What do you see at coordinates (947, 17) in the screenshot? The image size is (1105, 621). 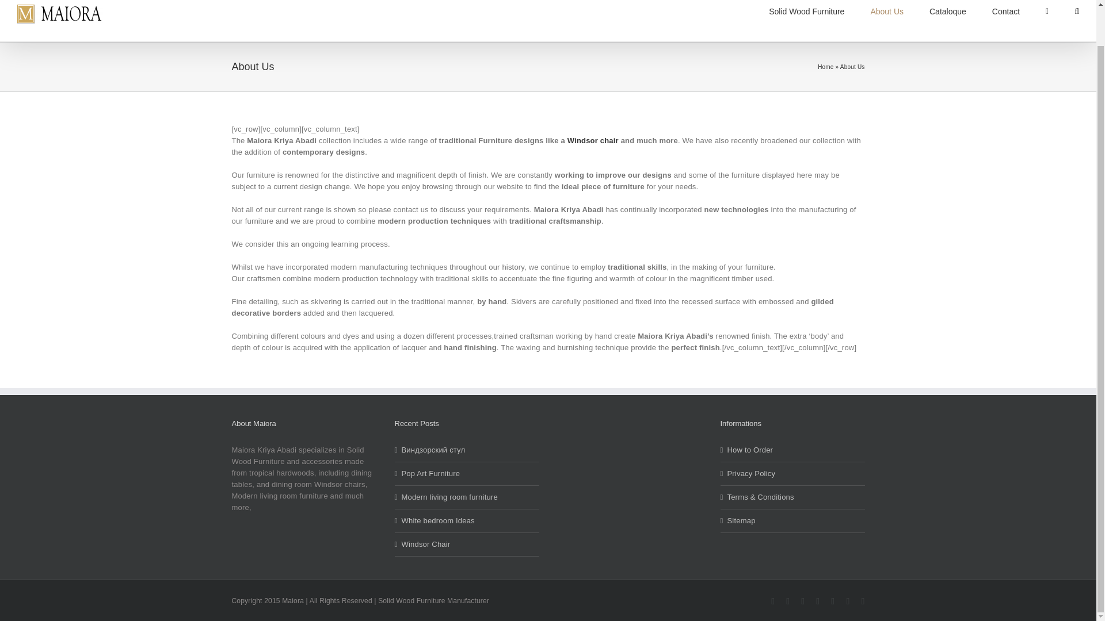 I see `Cataloque` at bounding box center [947, 17].